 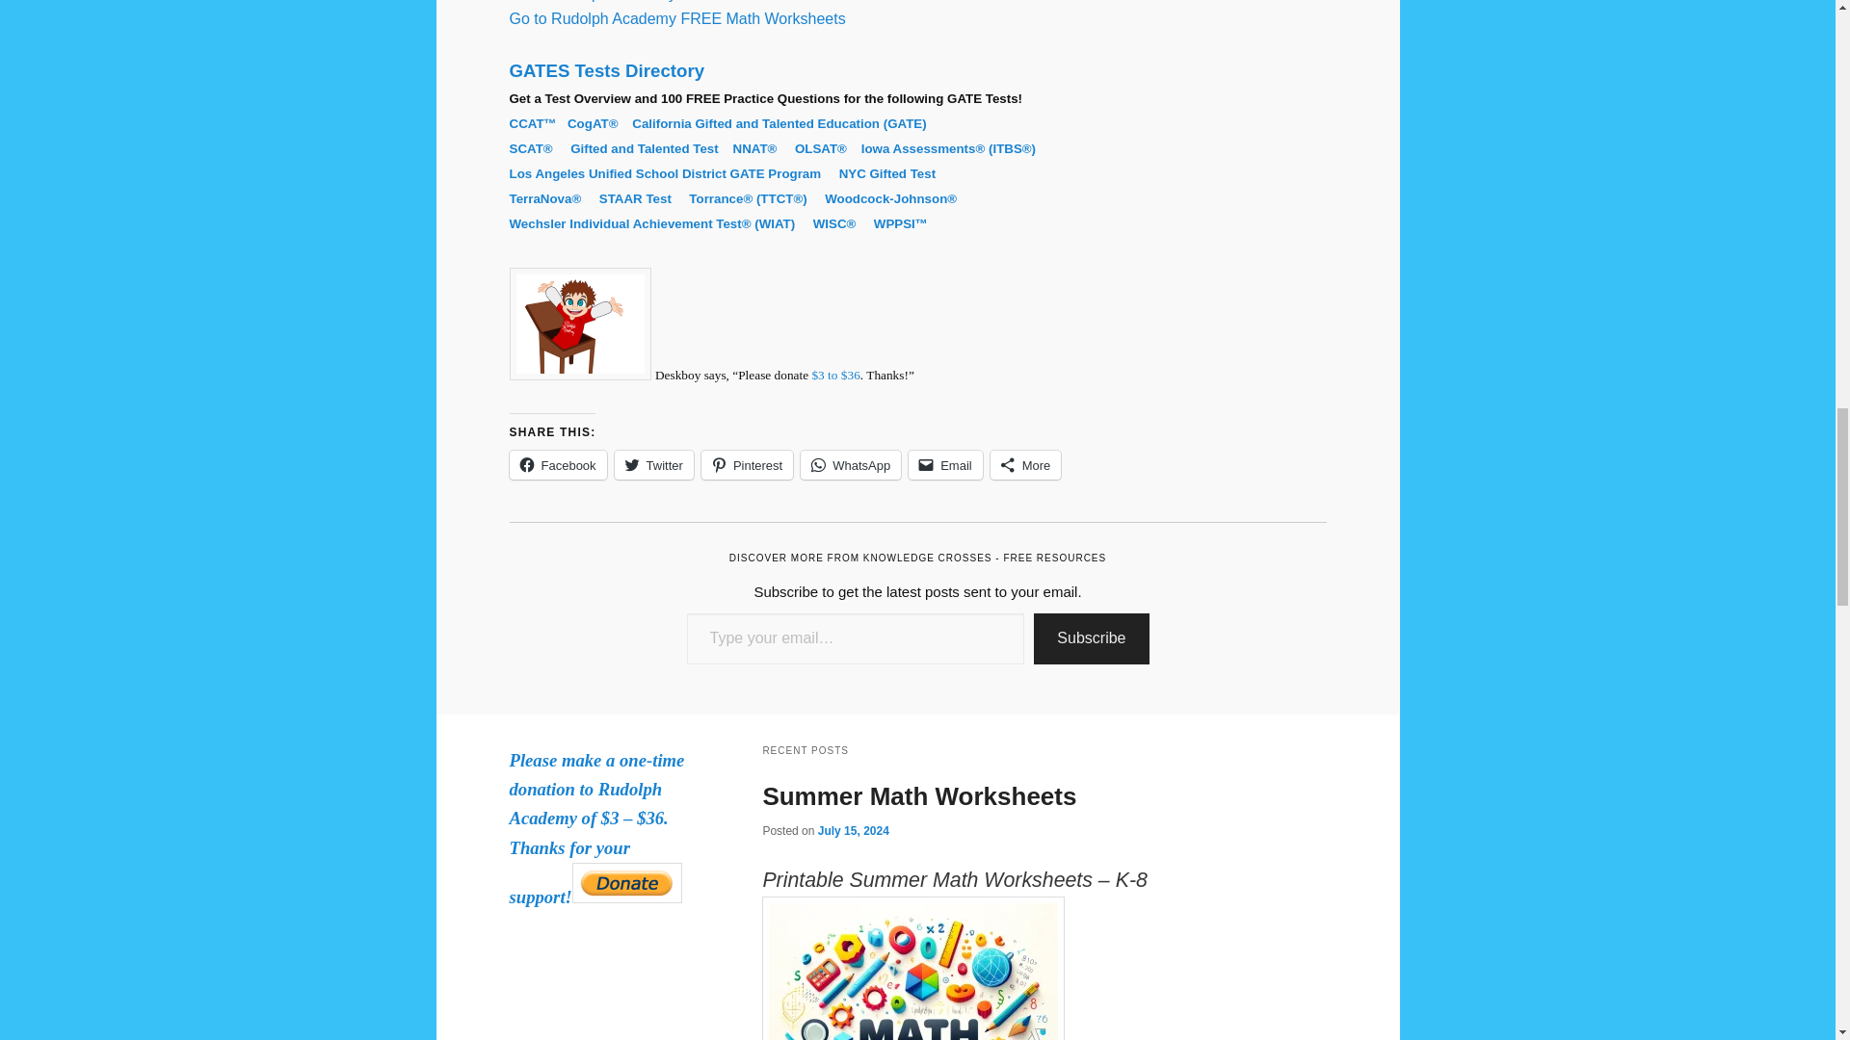 What do you see at coordinates (851, 464) in the screenshot?
I see `Click to share on WhatsApp` at bounding box center [851, 464].